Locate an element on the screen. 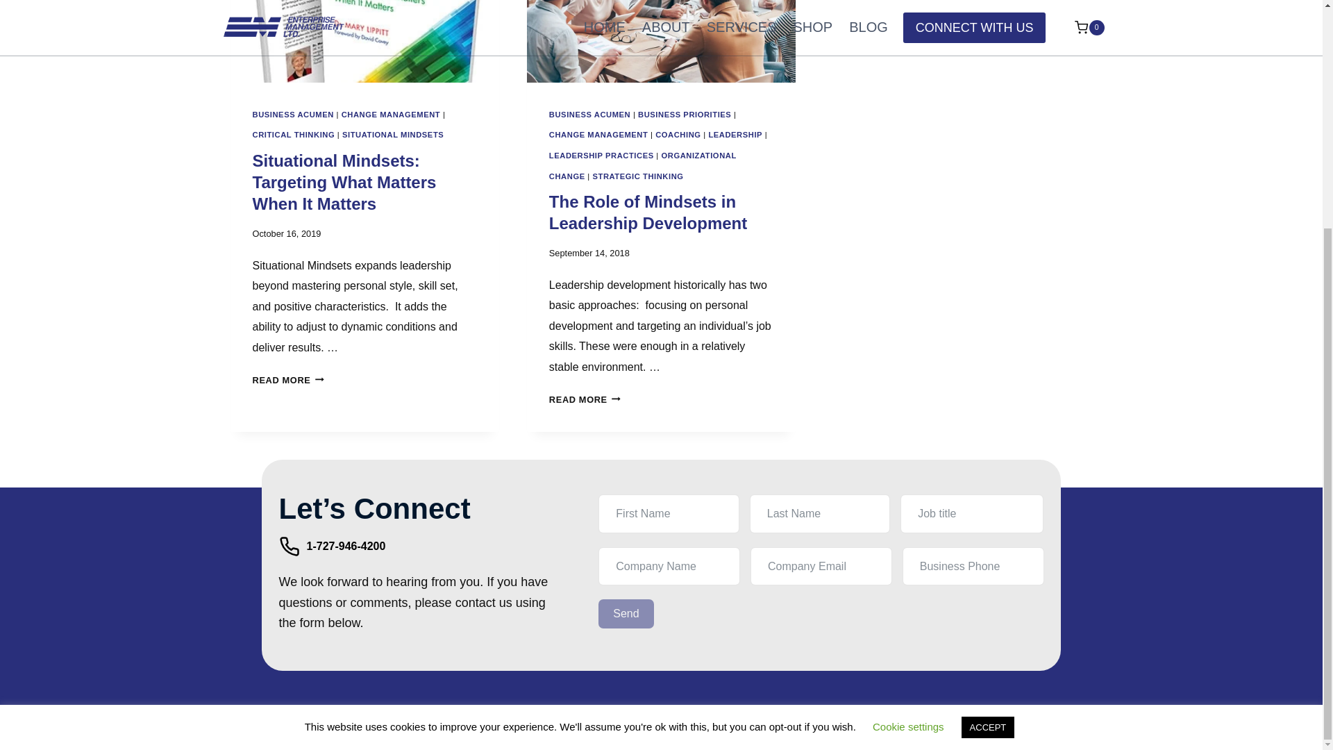  CRITICAL THINKING is located at coordinates (294, 134).